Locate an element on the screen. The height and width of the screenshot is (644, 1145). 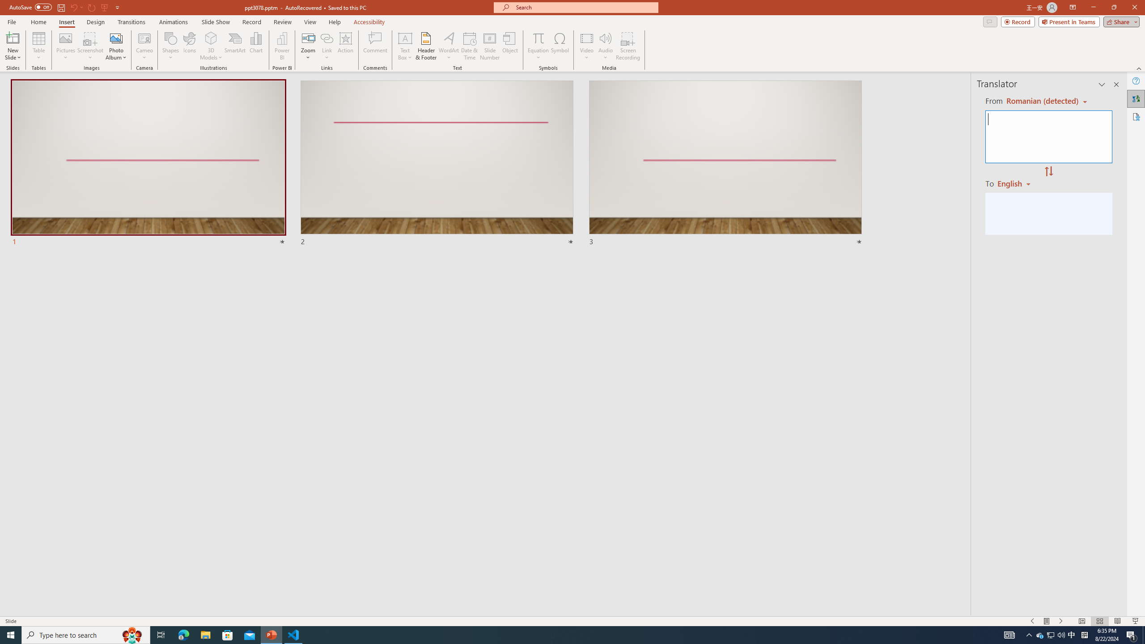
Swap "from" and "to" languages. is located at coordinates (1048, 172).